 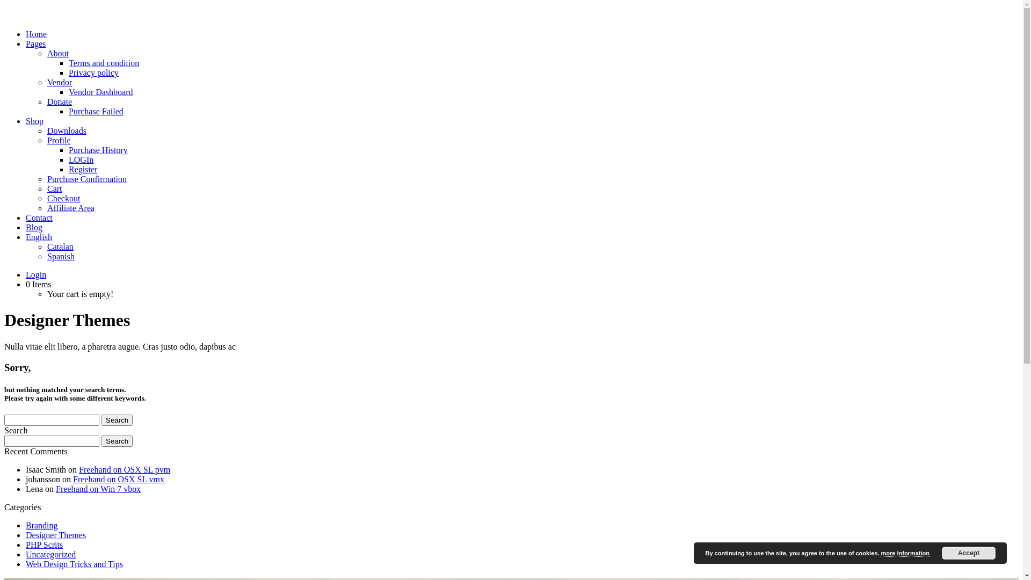 I want to click on Home, so click(x=37, y=34).